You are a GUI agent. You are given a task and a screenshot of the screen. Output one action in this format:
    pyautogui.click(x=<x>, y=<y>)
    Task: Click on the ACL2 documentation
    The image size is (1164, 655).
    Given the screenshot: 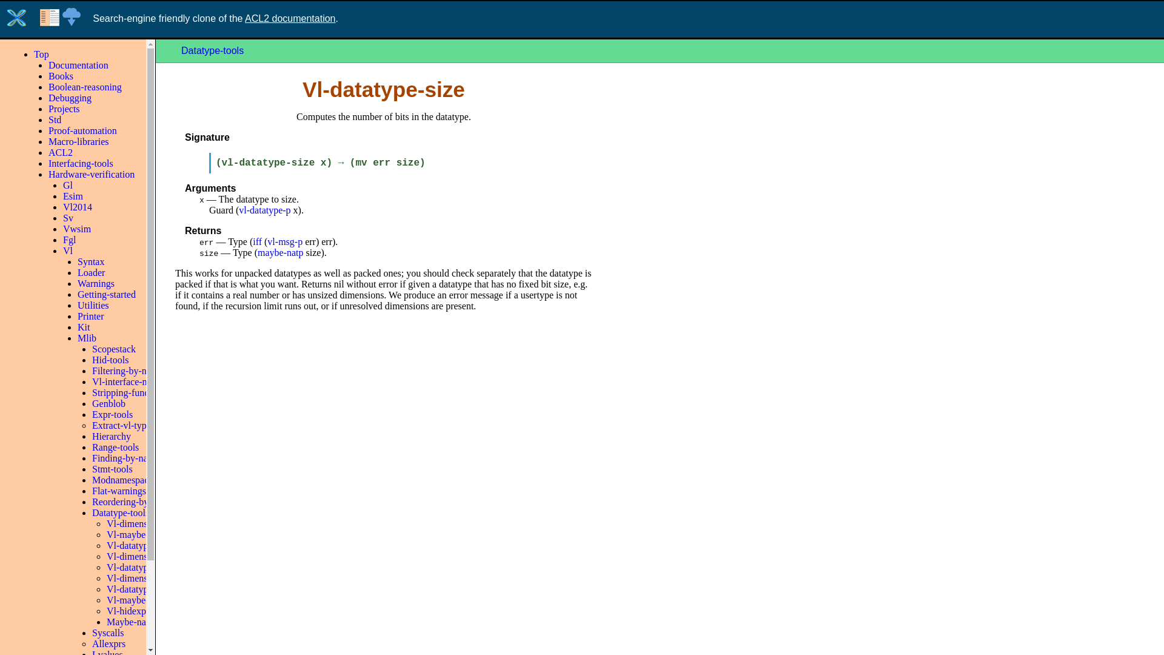 What is the action you would take?
    pyautogui.click(x=290, y=18)
    